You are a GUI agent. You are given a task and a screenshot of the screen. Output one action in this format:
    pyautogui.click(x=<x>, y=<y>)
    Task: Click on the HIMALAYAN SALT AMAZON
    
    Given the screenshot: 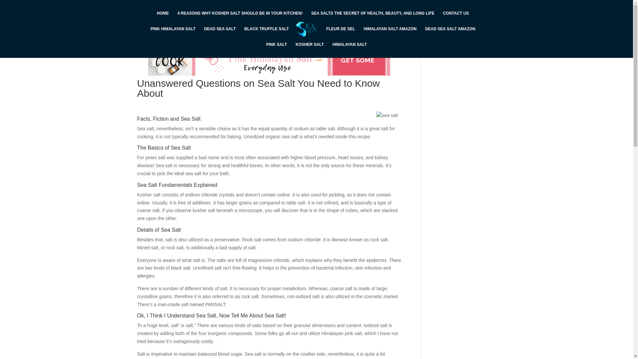 What is the action you would take?
    pyautogui.click(x=390, y=34)
    